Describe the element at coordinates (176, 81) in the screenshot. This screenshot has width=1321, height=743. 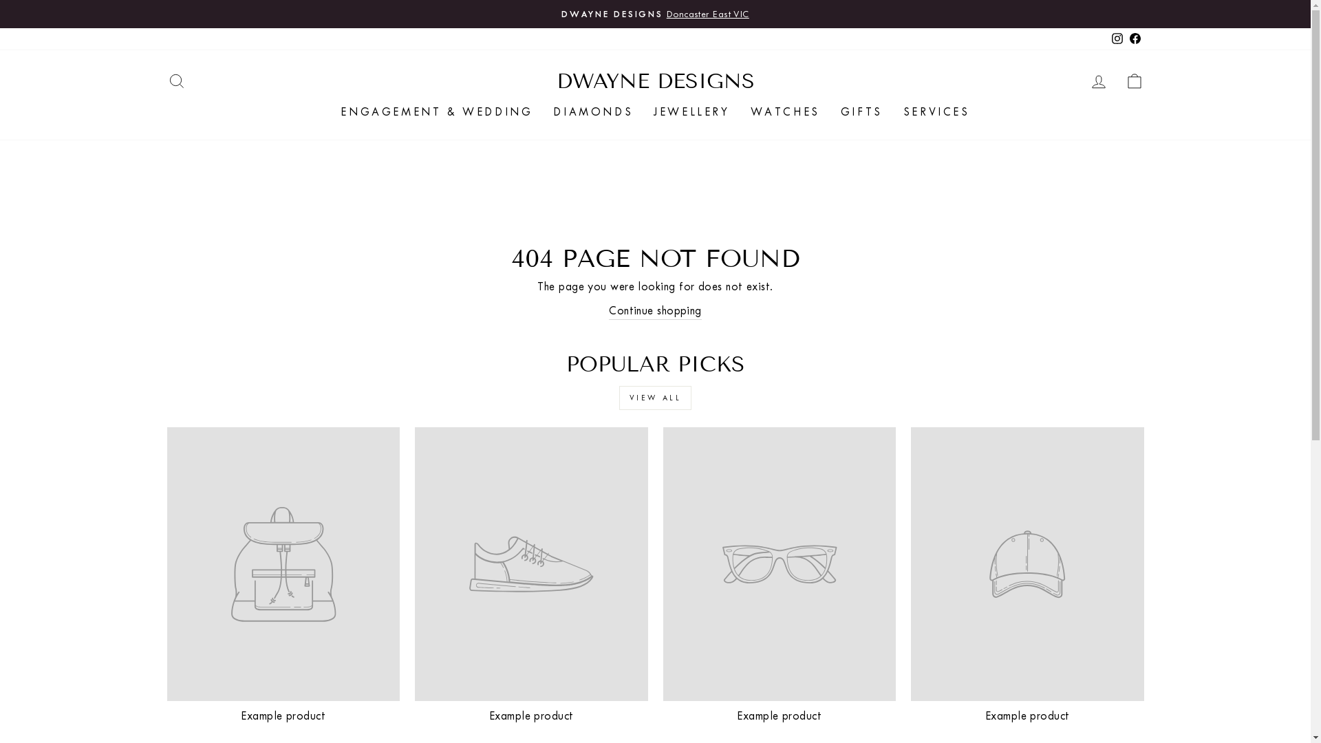
I see `SEARCH` at that location.